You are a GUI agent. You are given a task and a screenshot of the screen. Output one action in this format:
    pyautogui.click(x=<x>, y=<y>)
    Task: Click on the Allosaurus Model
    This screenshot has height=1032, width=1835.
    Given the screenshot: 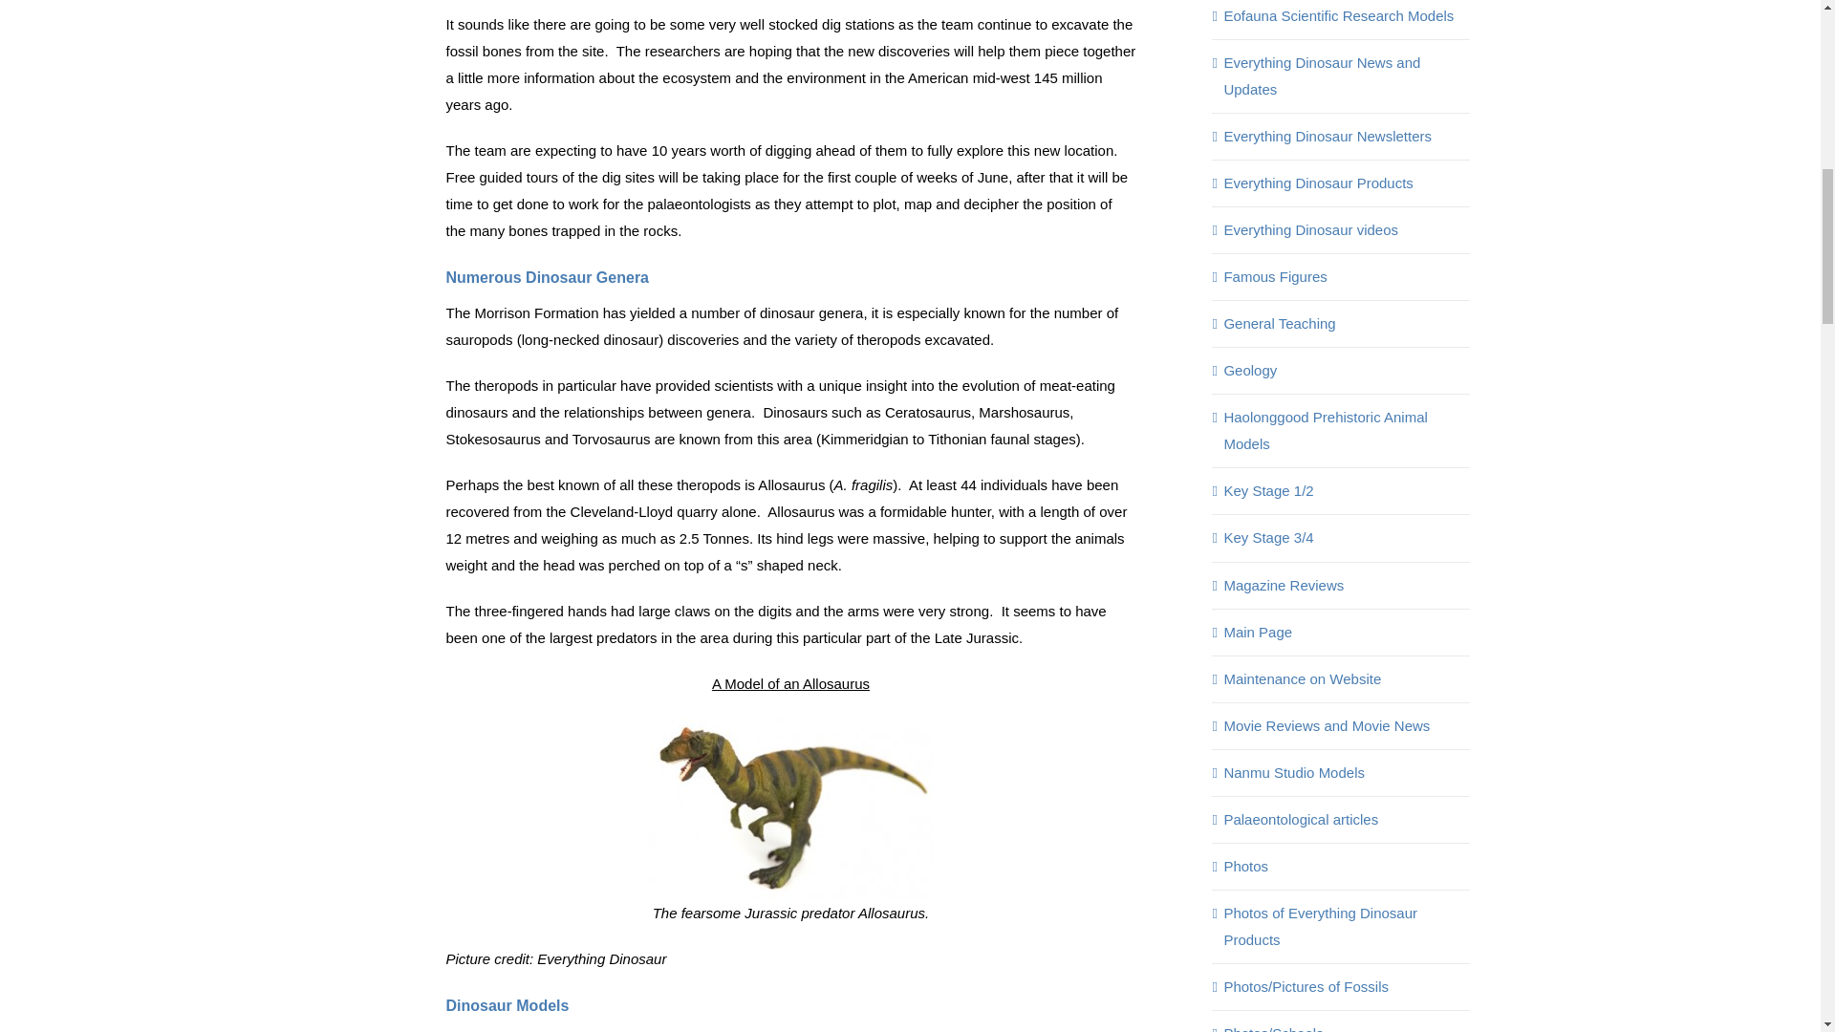 What is the action you would take?
    pyautogui.click(x=790, y=807)
    